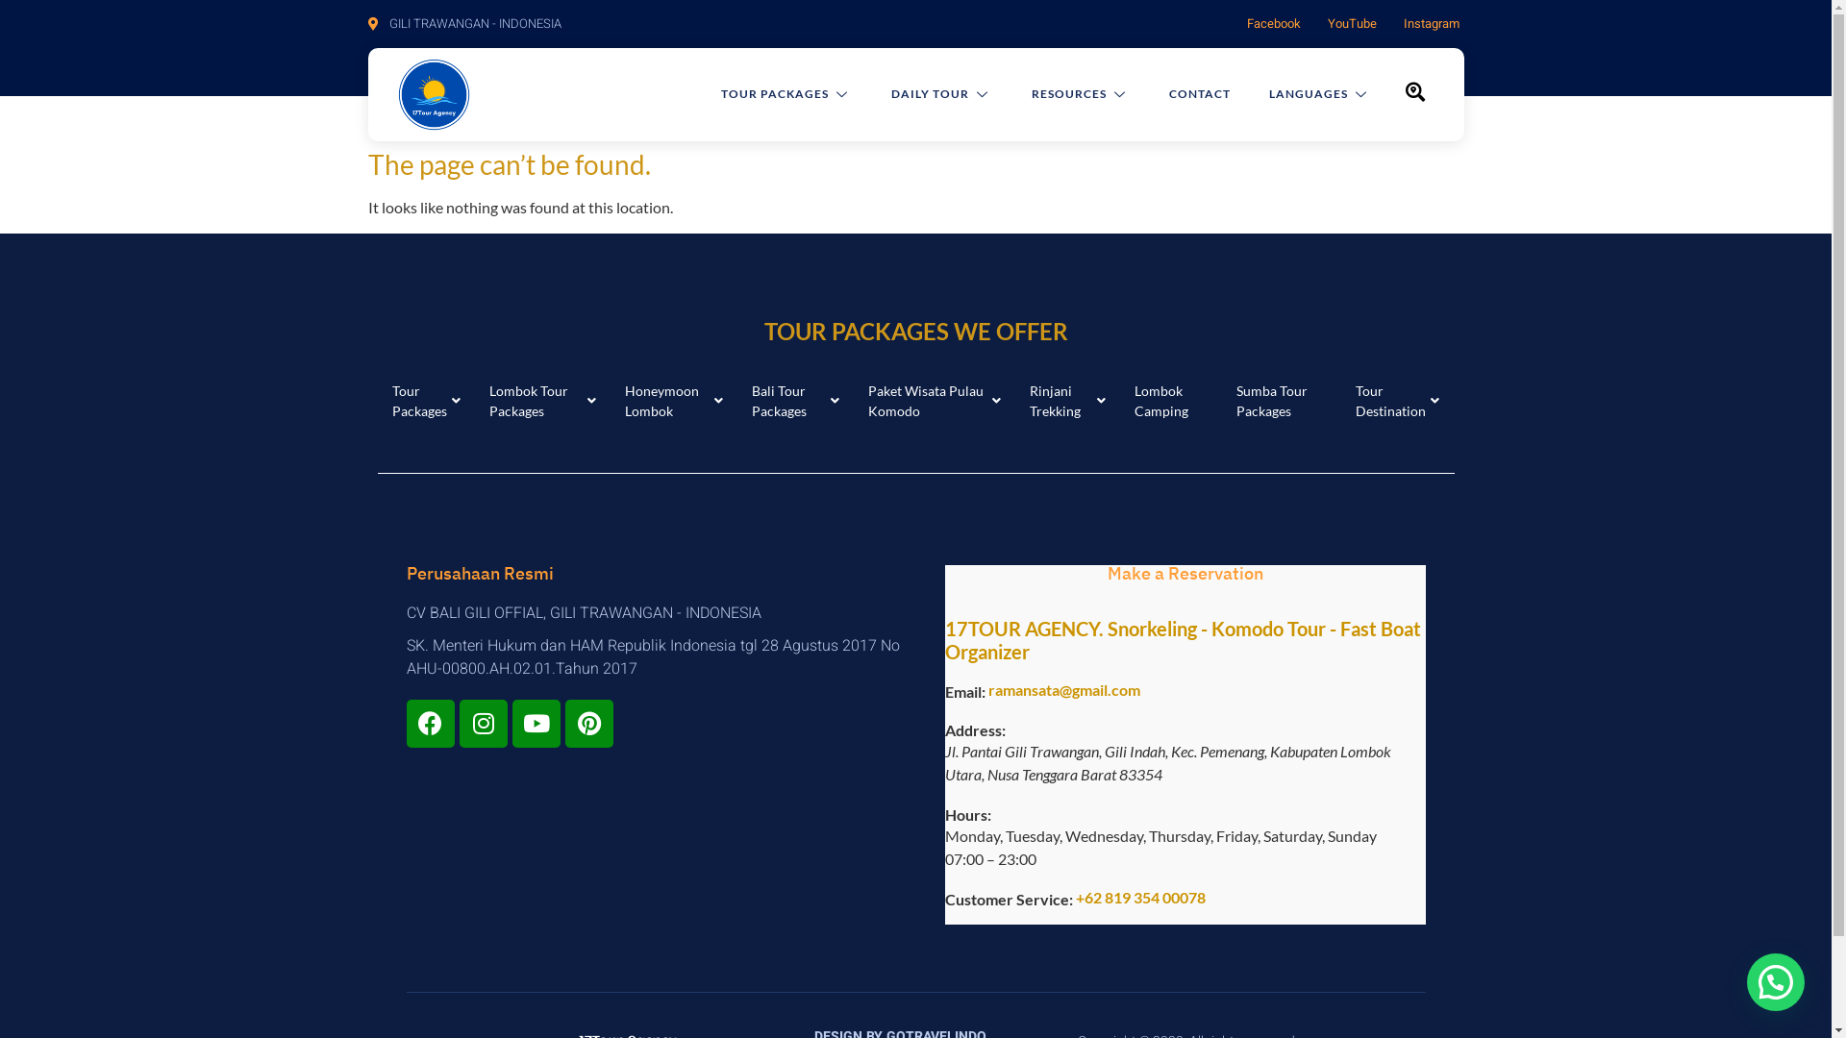  I want to click on TOUR PACKAGES, so click(767, 94).